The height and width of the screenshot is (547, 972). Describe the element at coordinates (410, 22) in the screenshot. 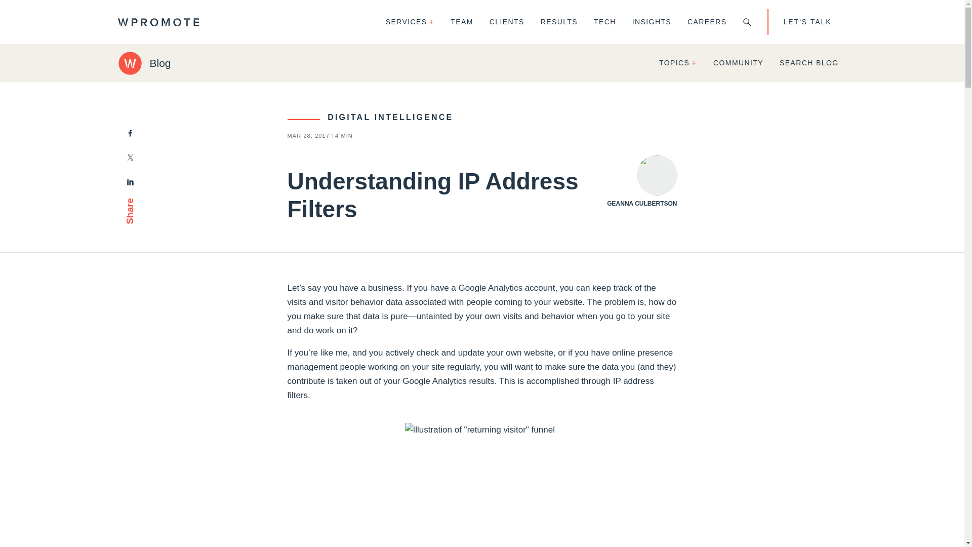

I see `SERVICES` at that location.